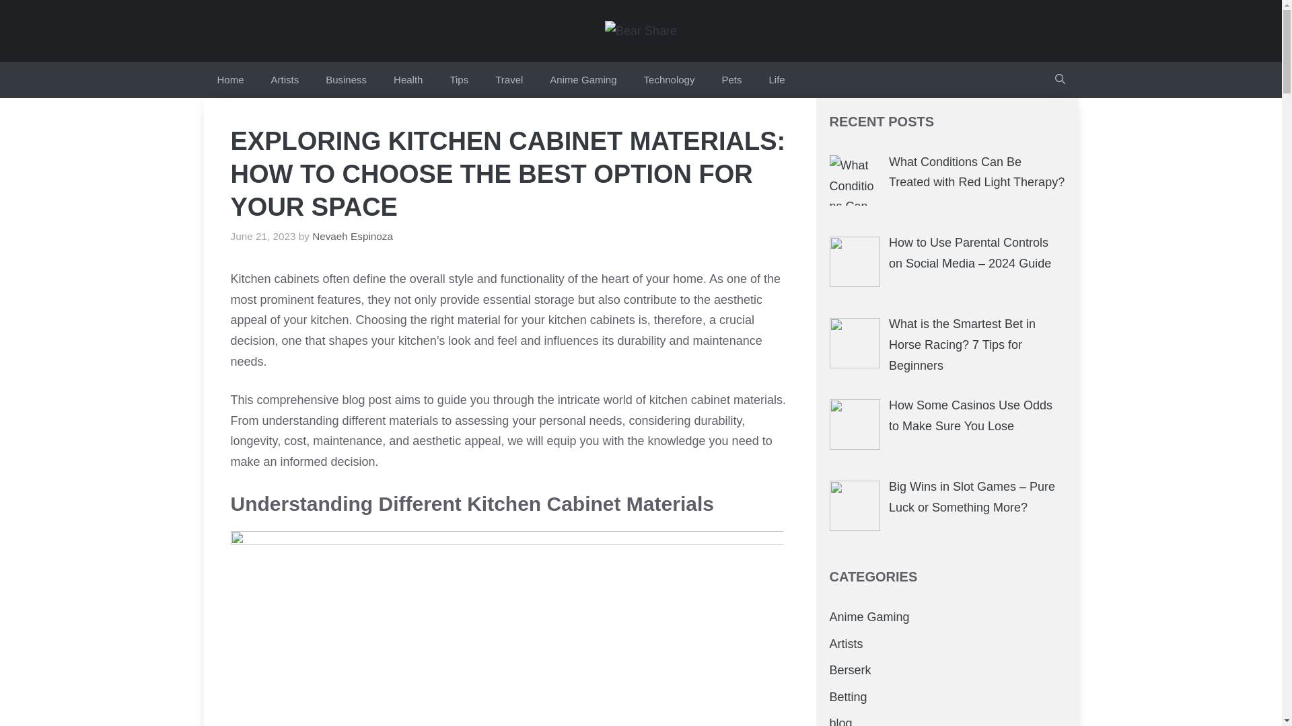 The height and width of the screenshot is (726, 1292). I want to click on Artists, so click(846, 644).